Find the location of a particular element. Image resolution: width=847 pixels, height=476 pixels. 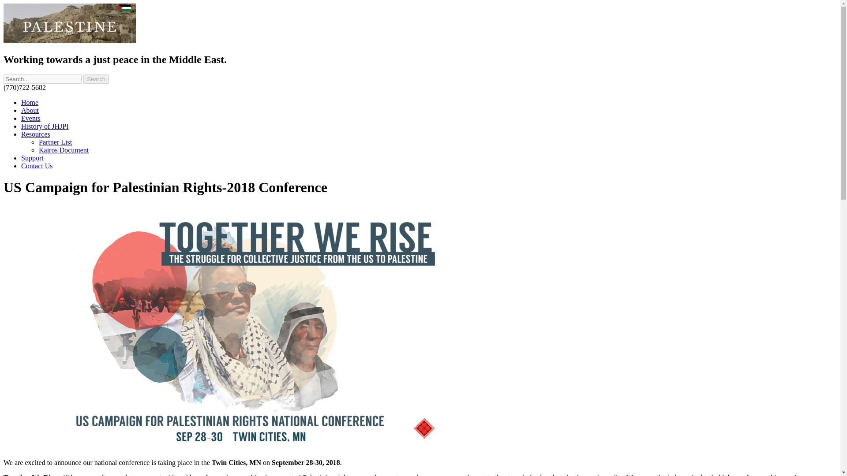

Home is located at coordinates (30, 102).